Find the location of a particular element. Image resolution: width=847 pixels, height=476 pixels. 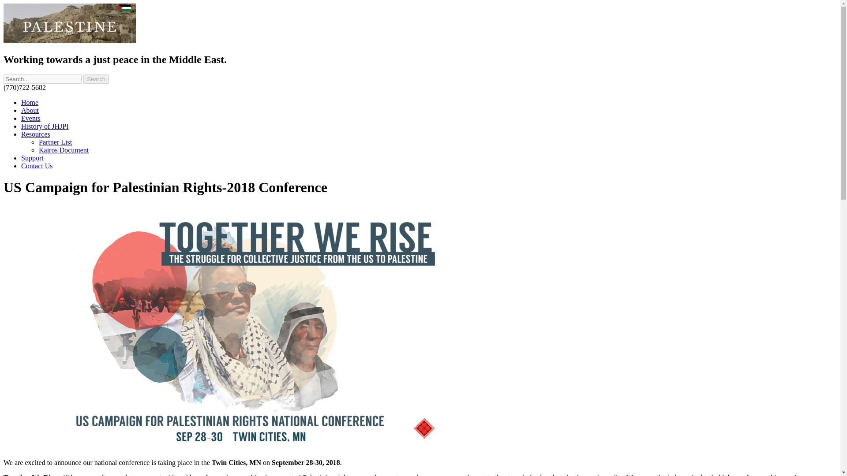

Home is located at coordinates (30, 102).